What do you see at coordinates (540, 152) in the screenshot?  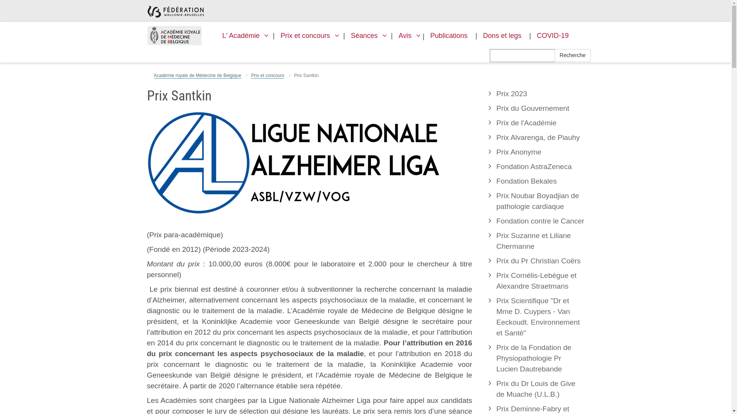 I see `Prix Anonyme` at bounding box center [540, 152].